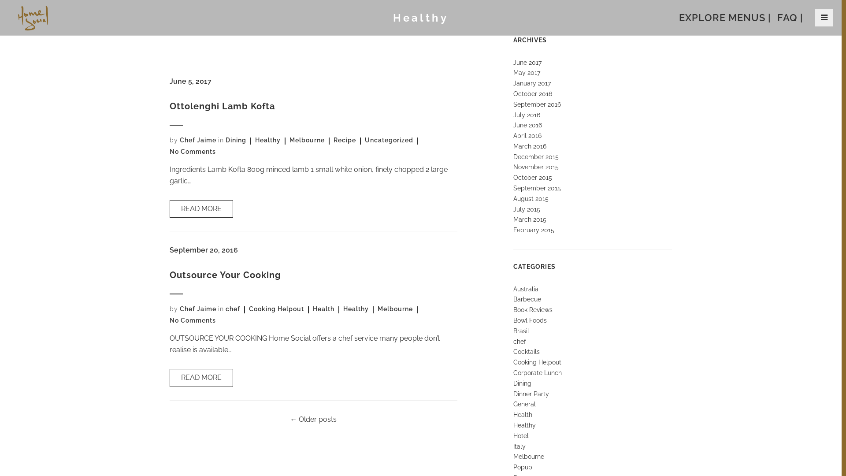 Image resolution: width=846 pixels, height=476 pixels. Describe the element at coordinates (527, 209) in the screenshot. I see `July 2015` at that location.